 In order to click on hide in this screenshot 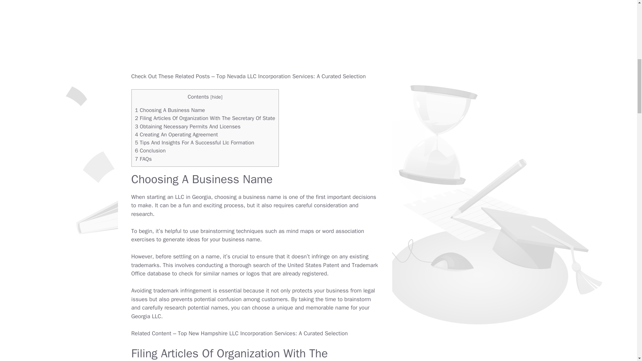, I will do `click(216, 97)`.